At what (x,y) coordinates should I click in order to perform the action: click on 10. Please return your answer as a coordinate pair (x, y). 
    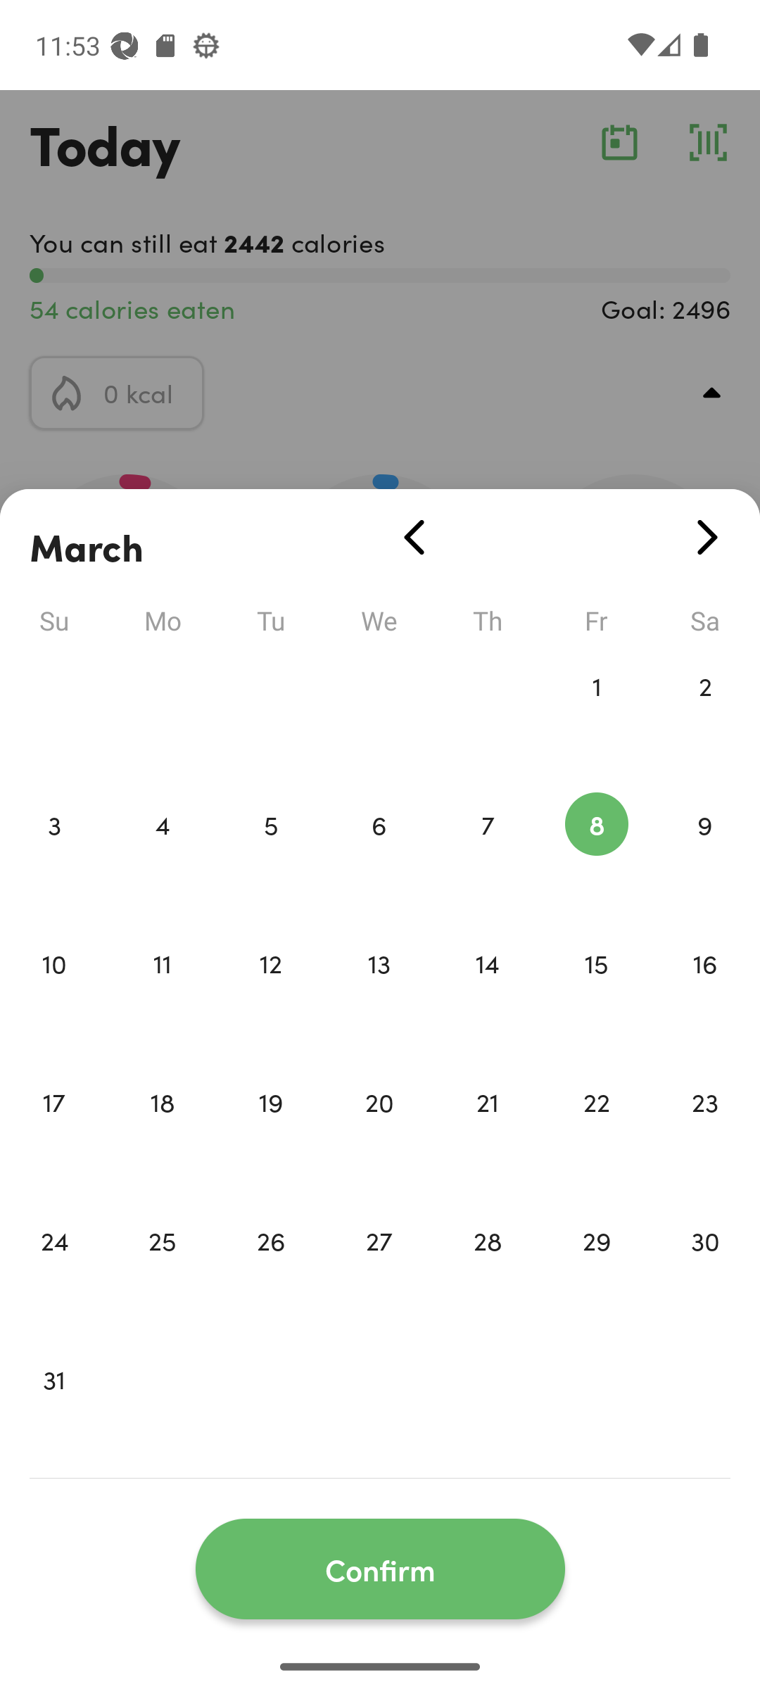
    Looking at the image, I should click on (54, 992).